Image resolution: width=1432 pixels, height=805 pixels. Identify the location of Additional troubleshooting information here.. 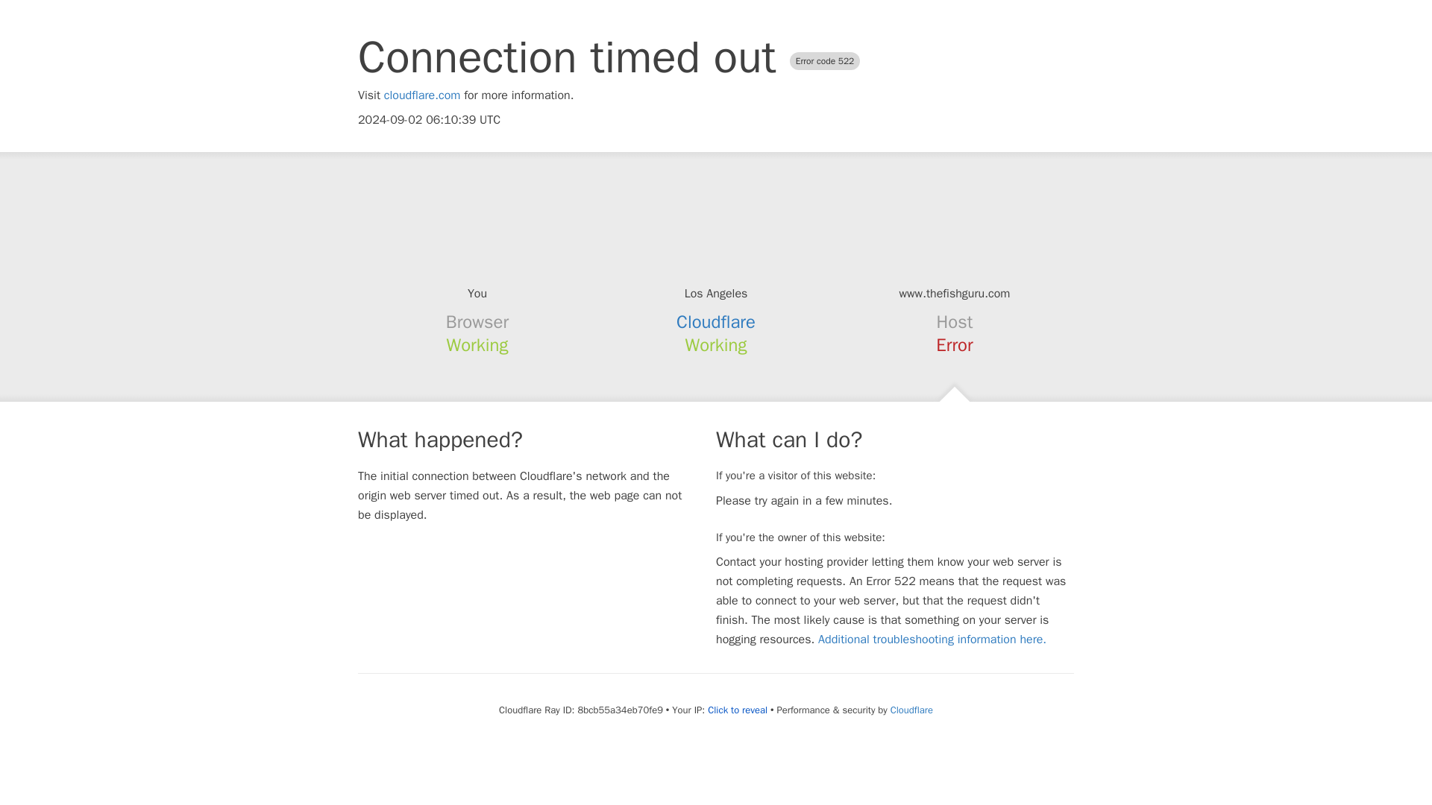
(932, 640).